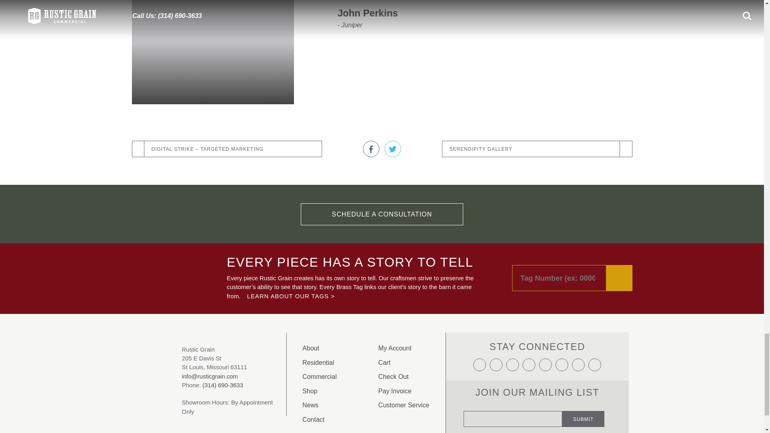  I want to click on Submit, so click(583, 401).